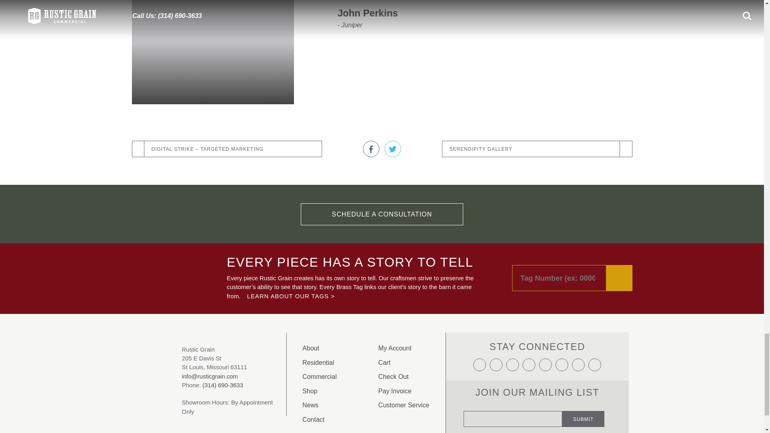  I want to click on Submit, so click(583, 401).